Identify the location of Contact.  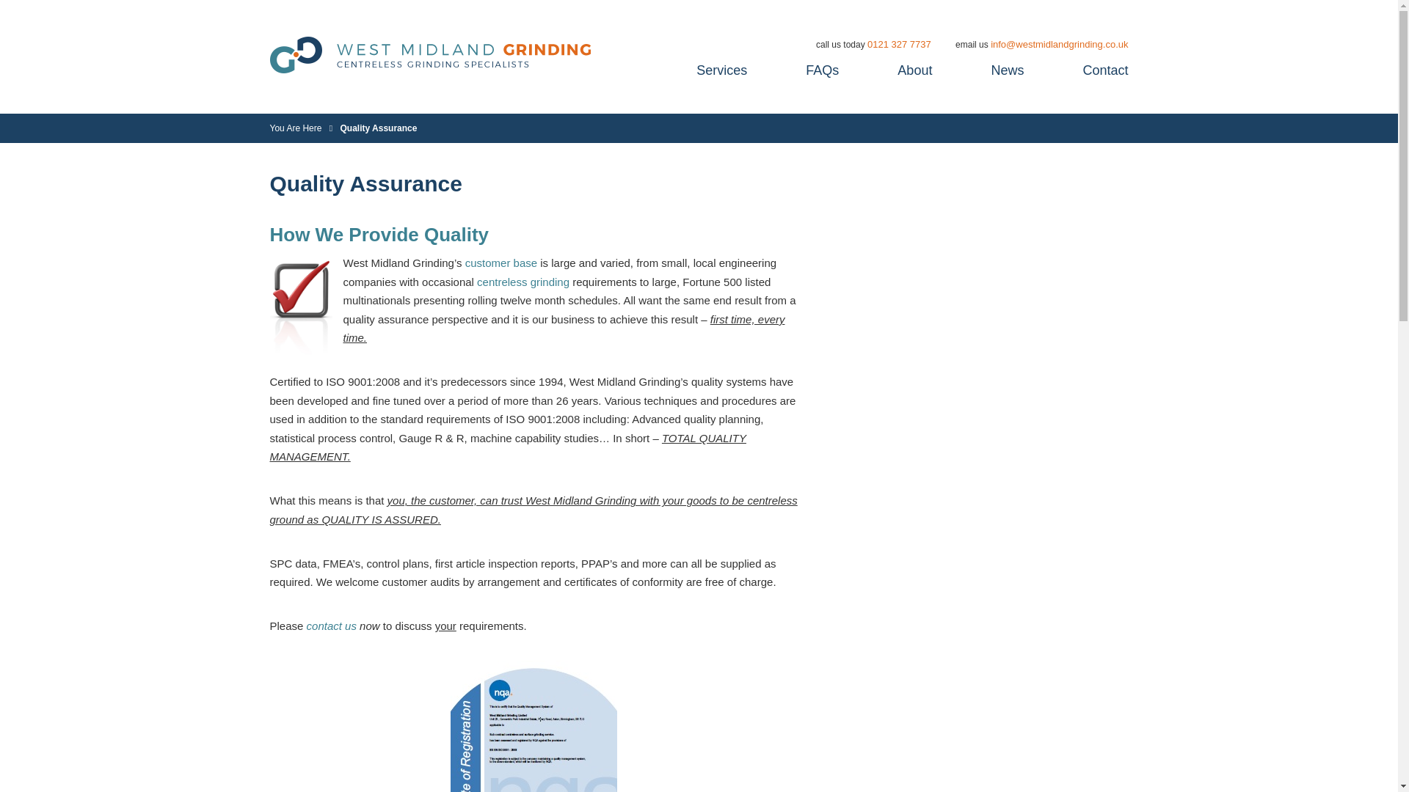
(1105, 70).